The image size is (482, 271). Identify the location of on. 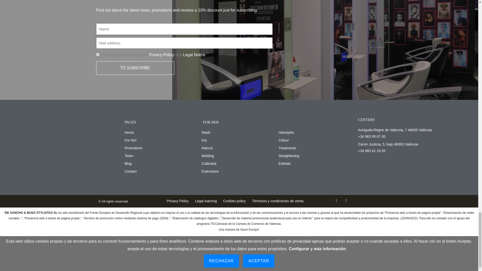
(97, 54).